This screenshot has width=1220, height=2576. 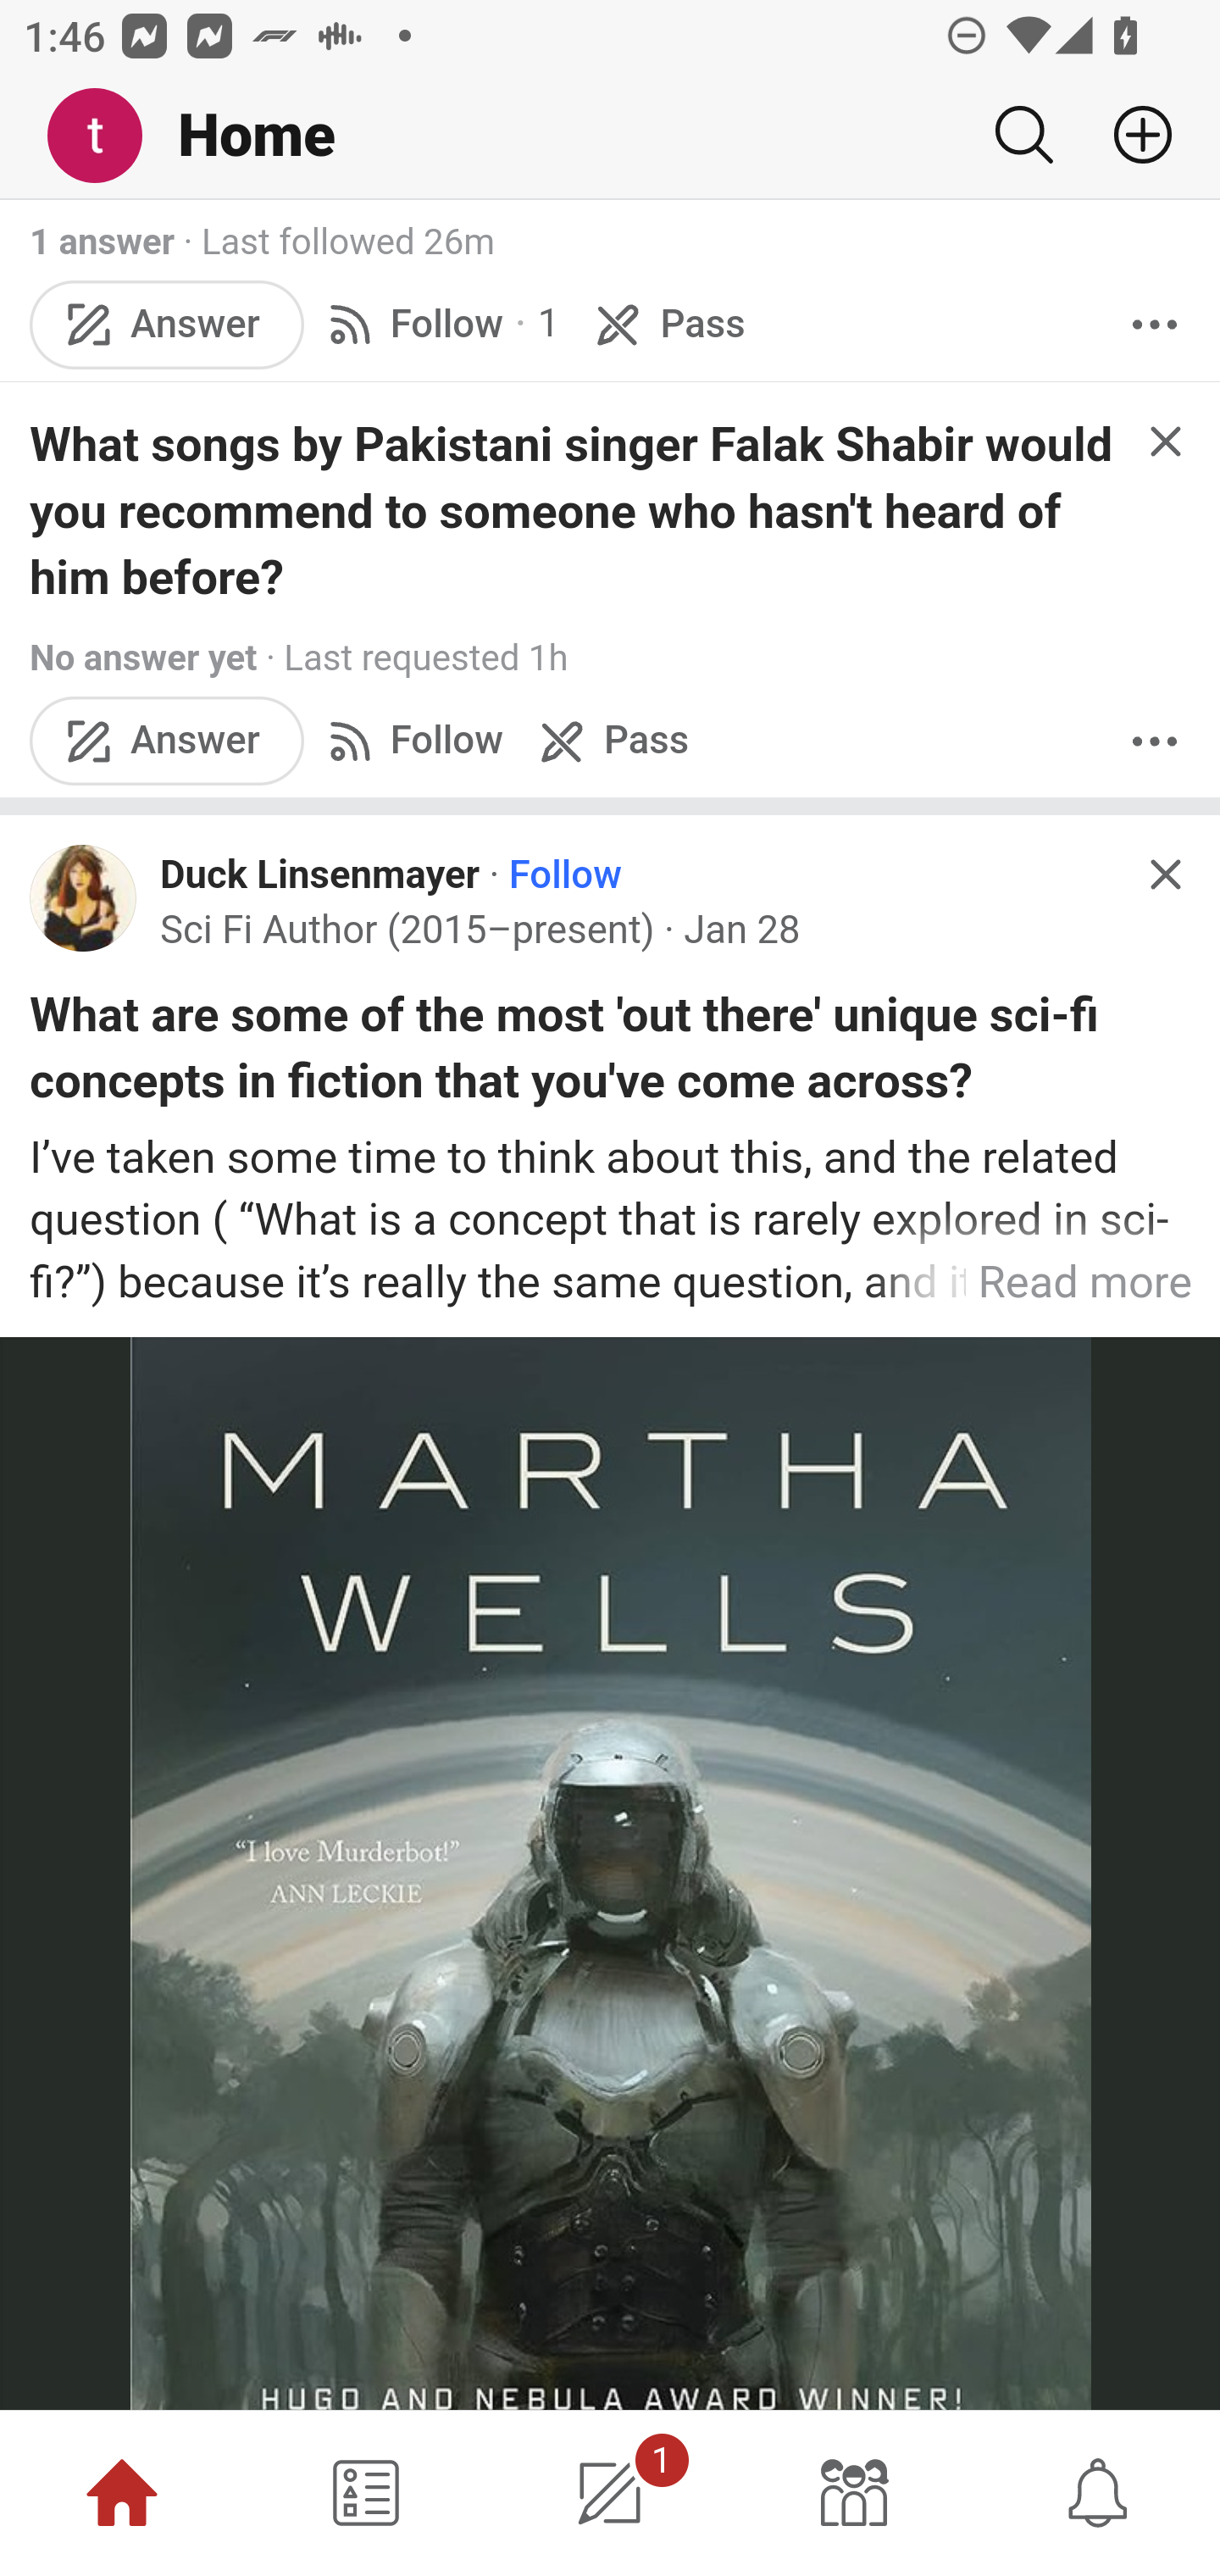 What do you see at coordinates (666, 325) in the screenshot?
I see `Pass` at bounding box center [666, 325].